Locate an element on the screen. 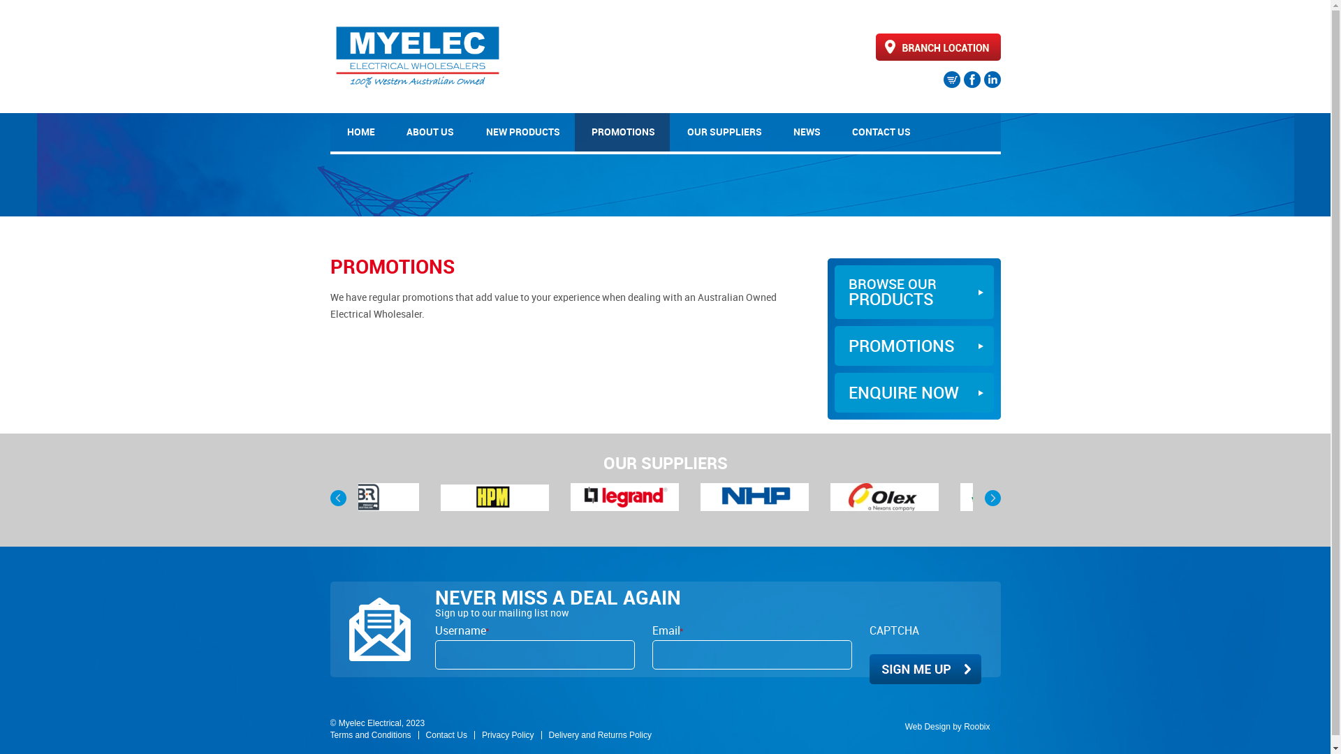 Image resolution: width=1341 pixels, height=754 pixels. Contact Us is located at coordinates (447, 735).